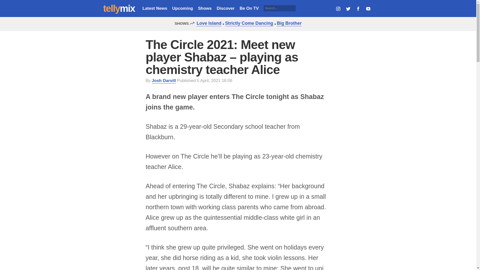  I want to click on Josh Darvill, so click(163, 80).